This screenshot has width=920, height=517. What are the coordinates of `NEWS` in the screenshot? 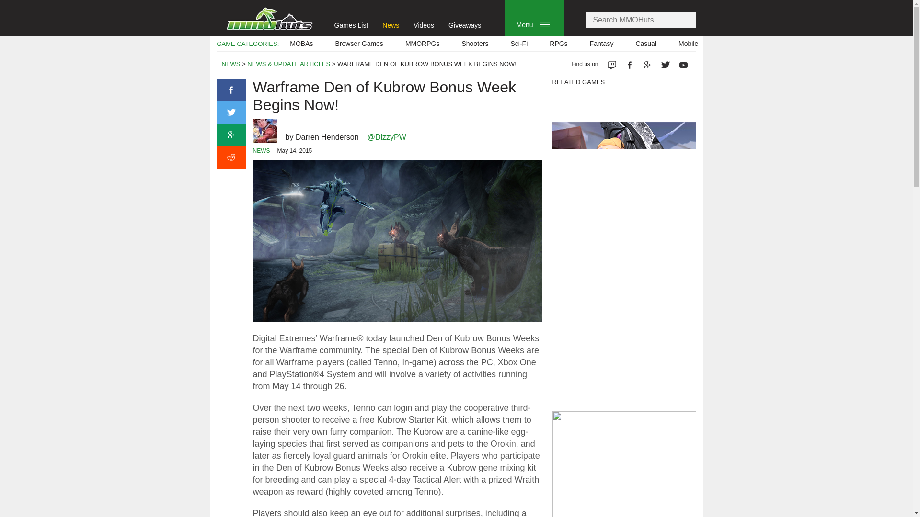 It's located at (231, 64).